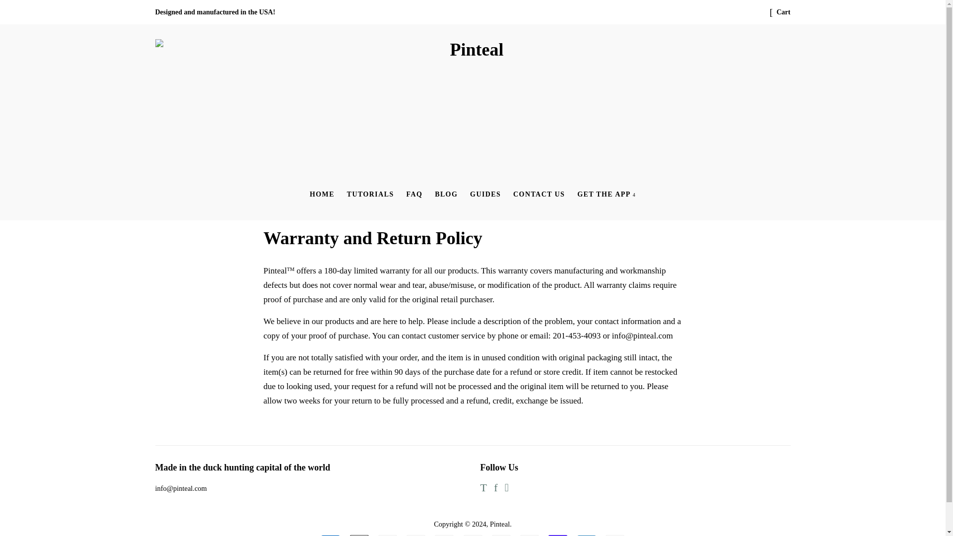  I want to click on TUTORIALS, so click(370, 195).